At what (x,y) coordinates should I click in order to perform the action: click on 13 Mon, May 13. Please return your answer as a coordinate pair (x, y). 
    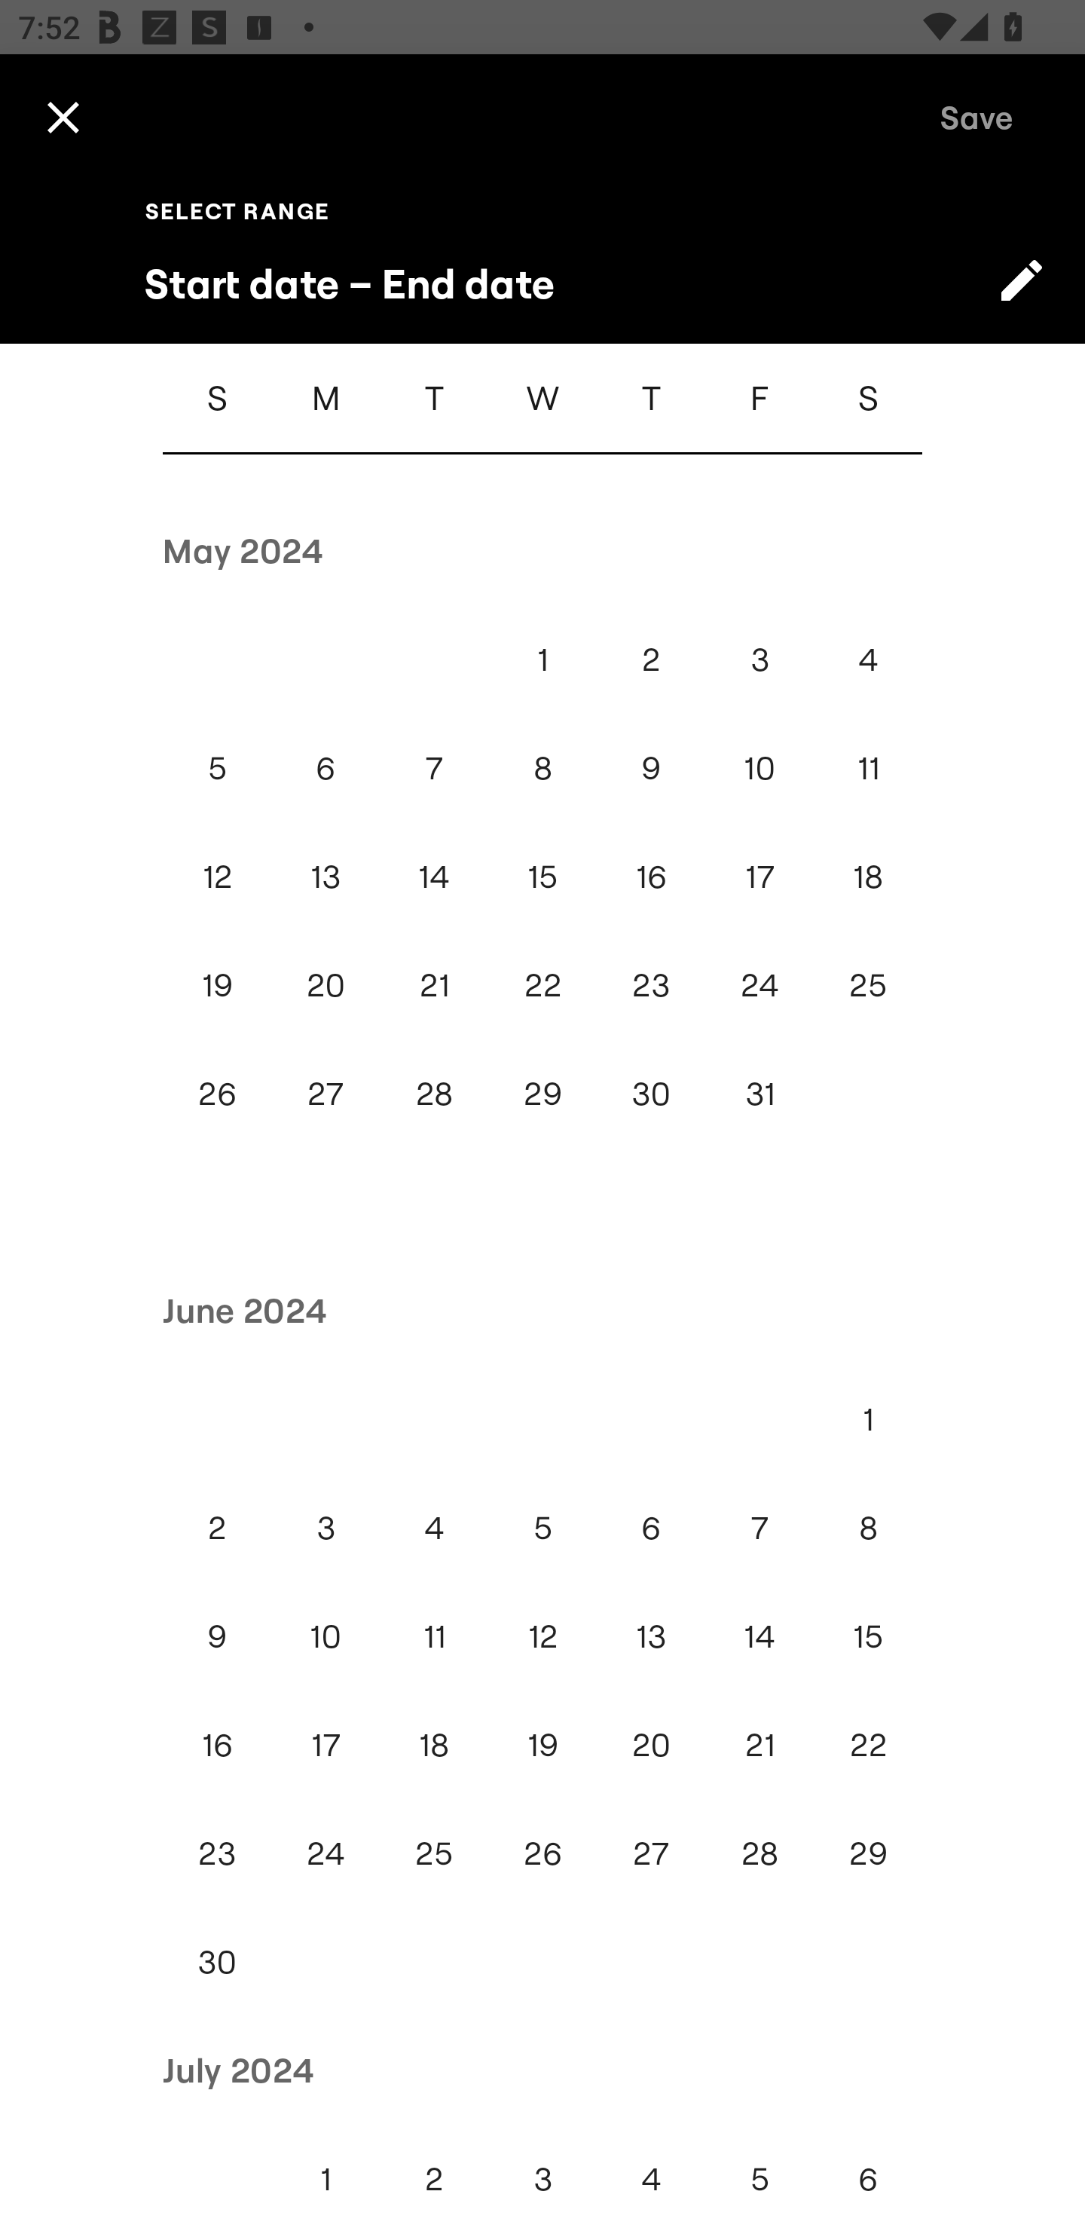
    Looking at the image, I should click on (325, 877).